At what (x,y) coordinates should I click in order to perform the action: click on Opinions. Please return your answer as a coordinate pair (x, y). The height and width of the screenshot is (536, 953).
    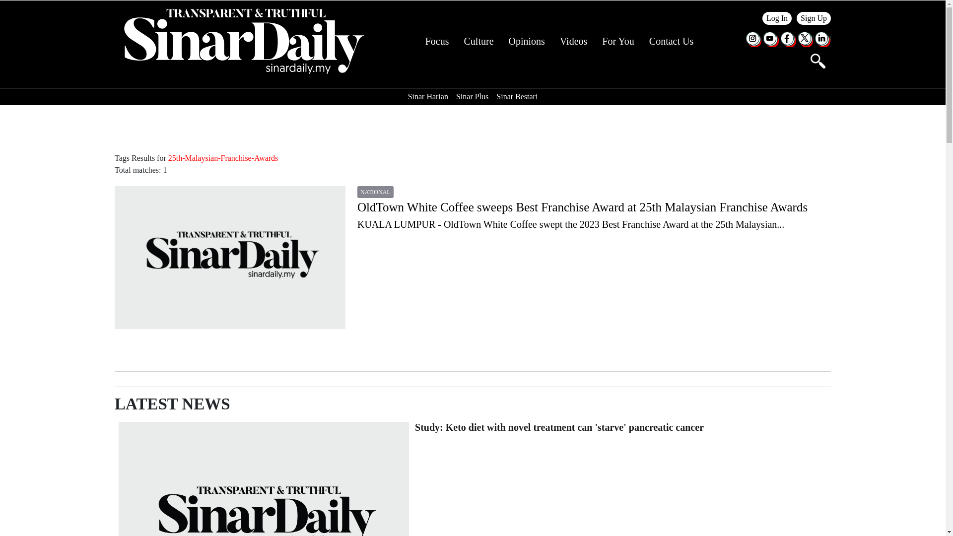
    Looking at the image, I should click on (527, 41).